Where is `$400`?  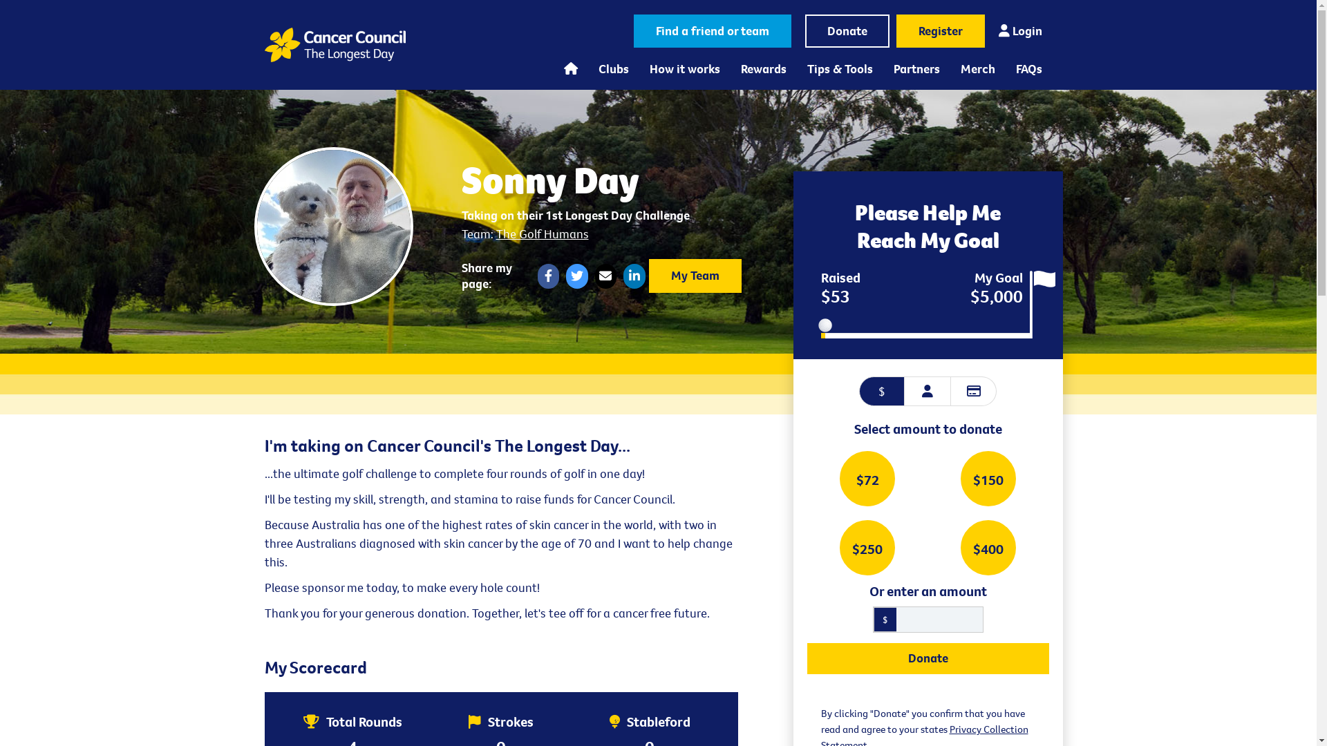 $400 is located at coordinates (988, 548).